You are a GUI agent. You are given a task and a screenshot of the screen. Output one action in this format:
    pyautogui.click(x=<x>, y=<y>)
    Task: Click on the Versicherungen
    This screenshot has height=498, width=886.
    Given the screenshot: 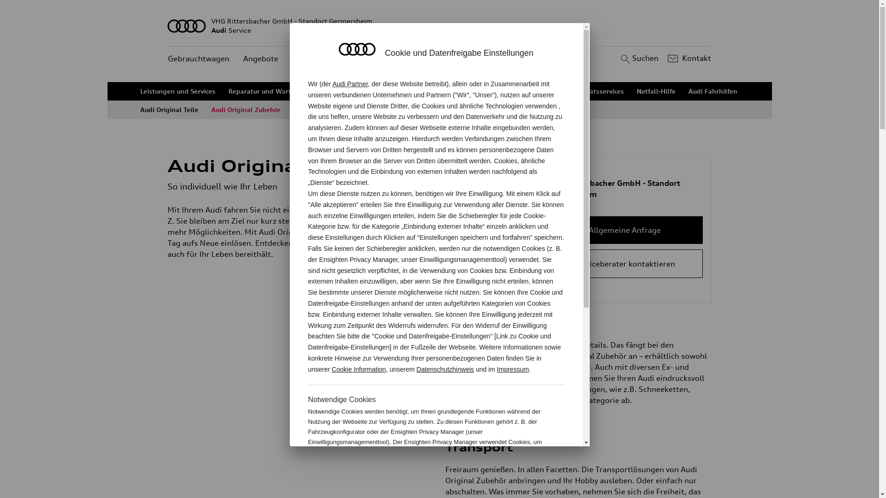 What is the action you would take?
    pyautogui.click(x=490, y=91)
    